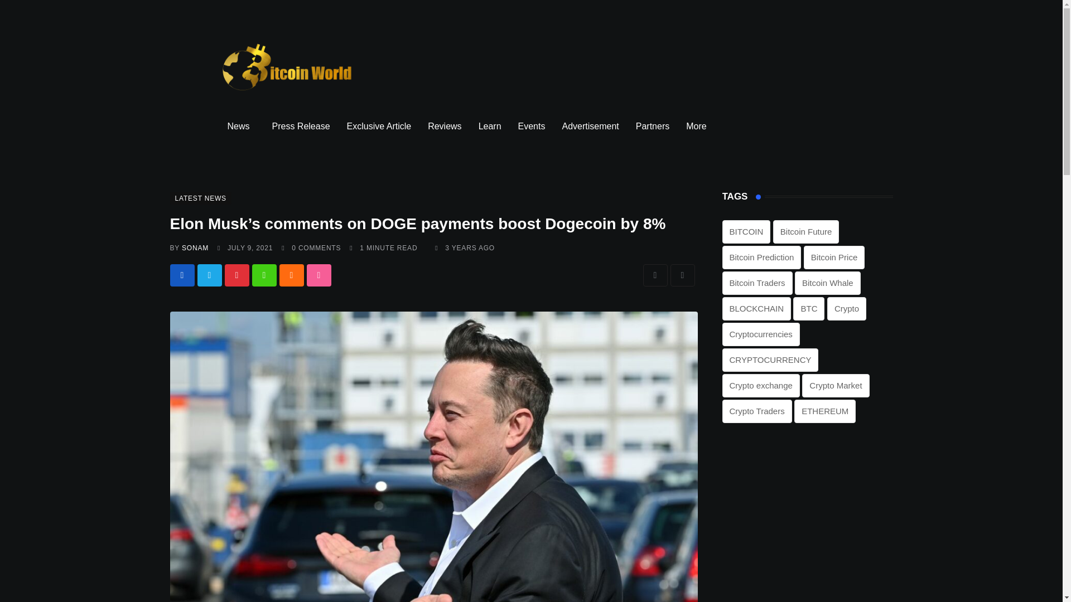  Describe the element at coordinates (590, 126) in the screenshot. I see `Advertisement` at that location.